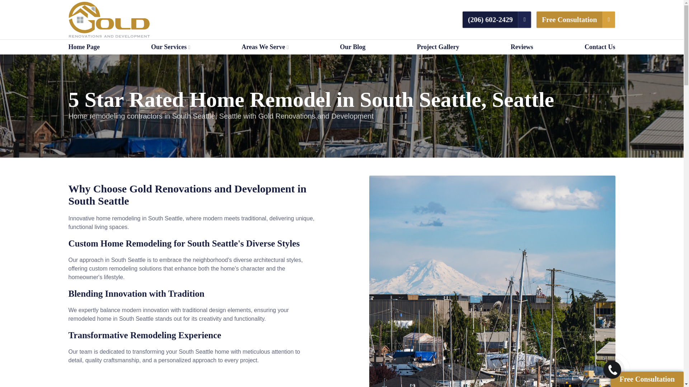 This screenshot has height=387, width=689. Describe the element at coordinates (170, 47) in the screenshot. I see `Our Services` at that location.